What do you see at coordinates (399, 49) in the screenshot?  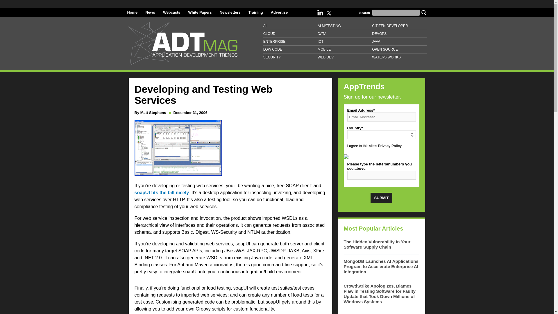 I see `OPEN SOURCE` at bounding box center [399, 49].